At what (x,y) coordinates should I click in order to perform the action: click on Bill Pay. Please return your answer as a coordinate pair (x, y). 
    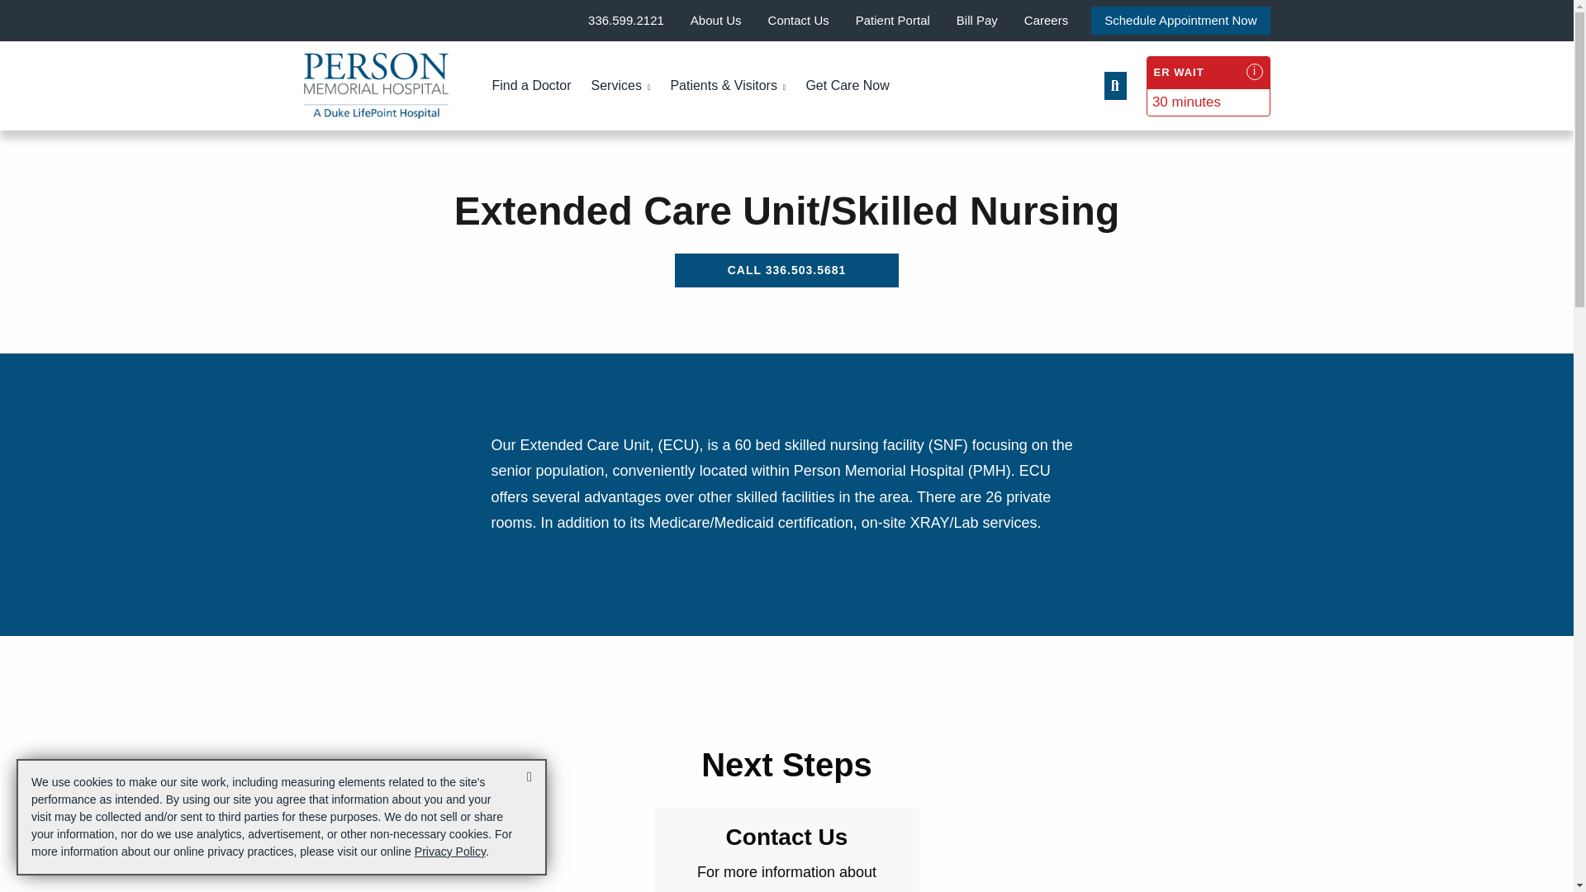
    Looking at the image, I should click on (976, 20).